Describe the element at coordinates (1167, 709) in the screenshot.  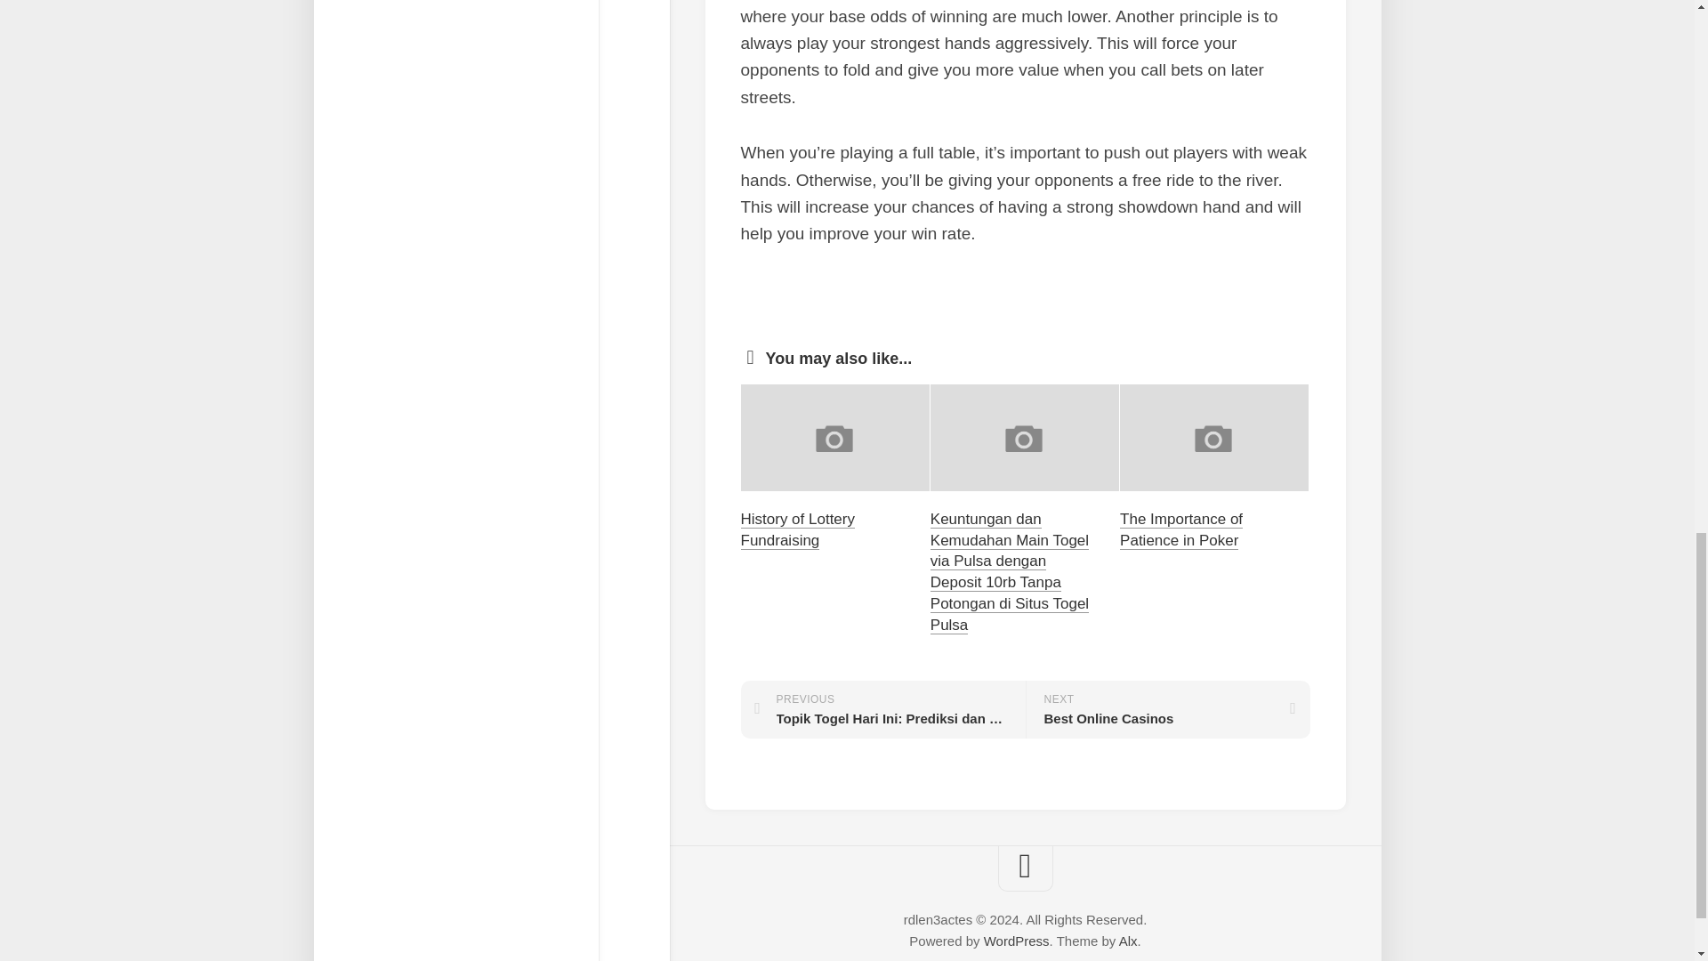
I see `WordPress` at that location.